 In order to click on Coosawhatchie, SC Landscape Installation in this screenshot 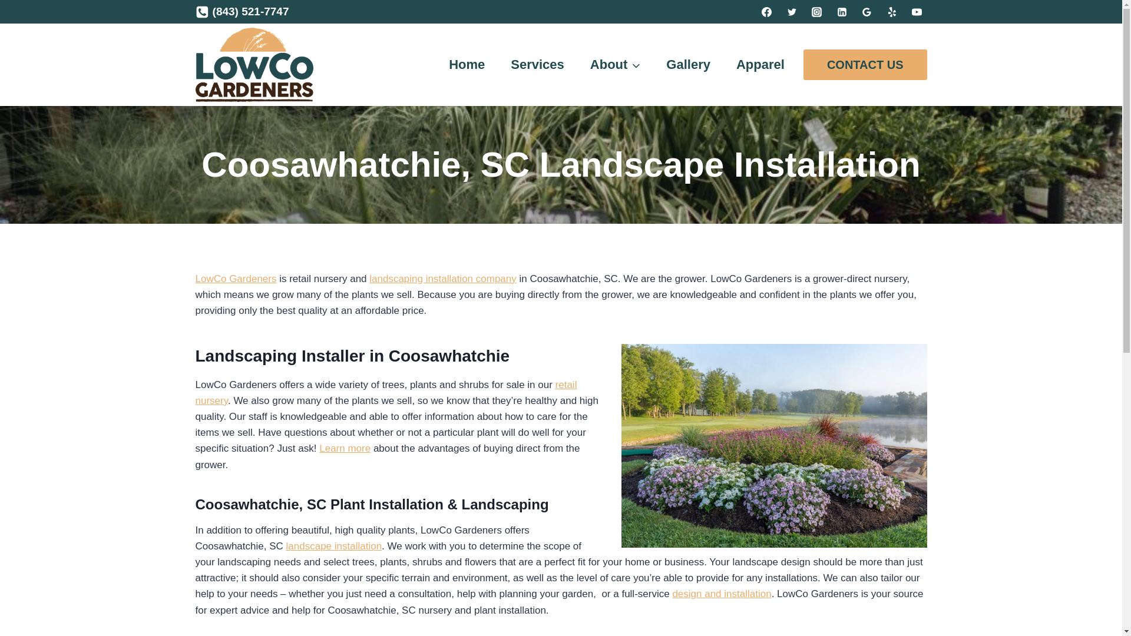, I will do `click(773, 445)`.